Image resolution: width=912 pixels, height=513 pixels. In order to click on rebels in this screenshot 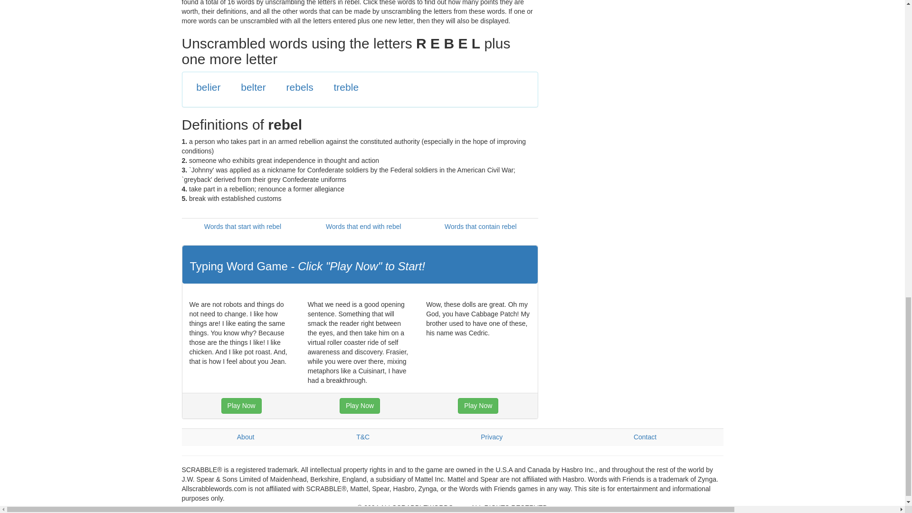, I will do `click(300, 87)`.